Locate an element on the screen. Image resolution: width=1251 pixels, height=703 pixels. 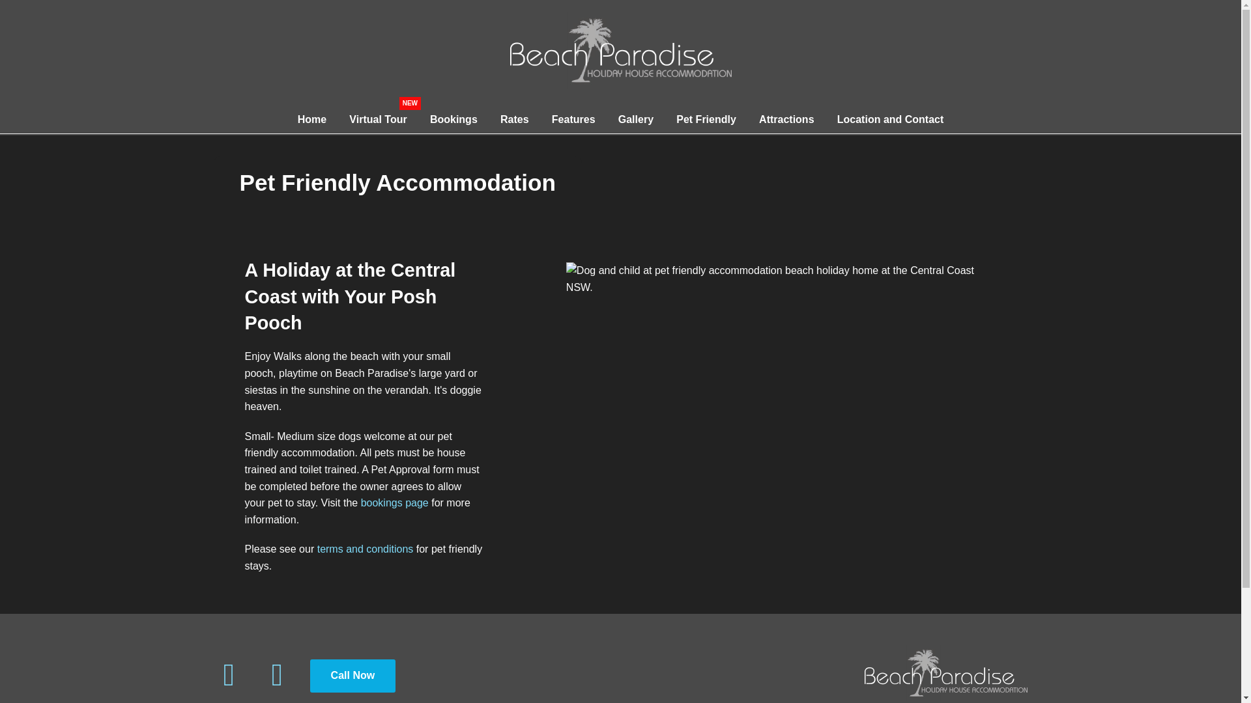
Virtual Tour is located at coordinates (378, 119).